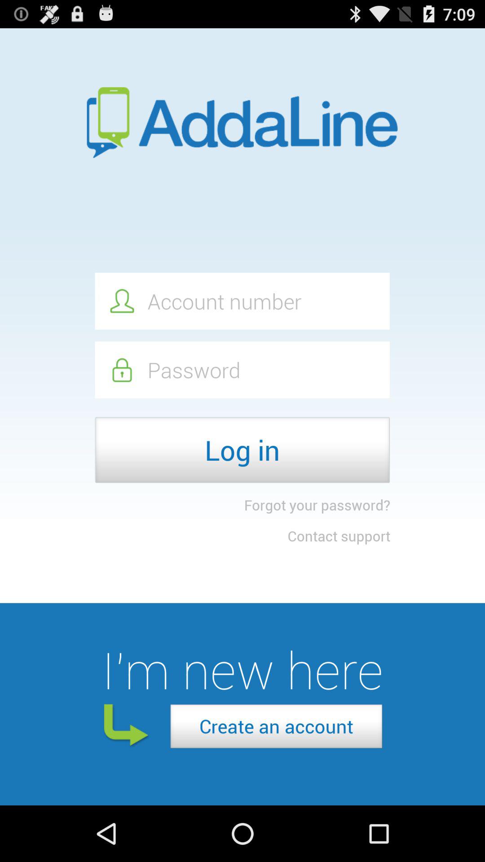  What do you see at coordinates (242, 370) in the screenshot?
I see `write your password` at bounding box center [242, 370].